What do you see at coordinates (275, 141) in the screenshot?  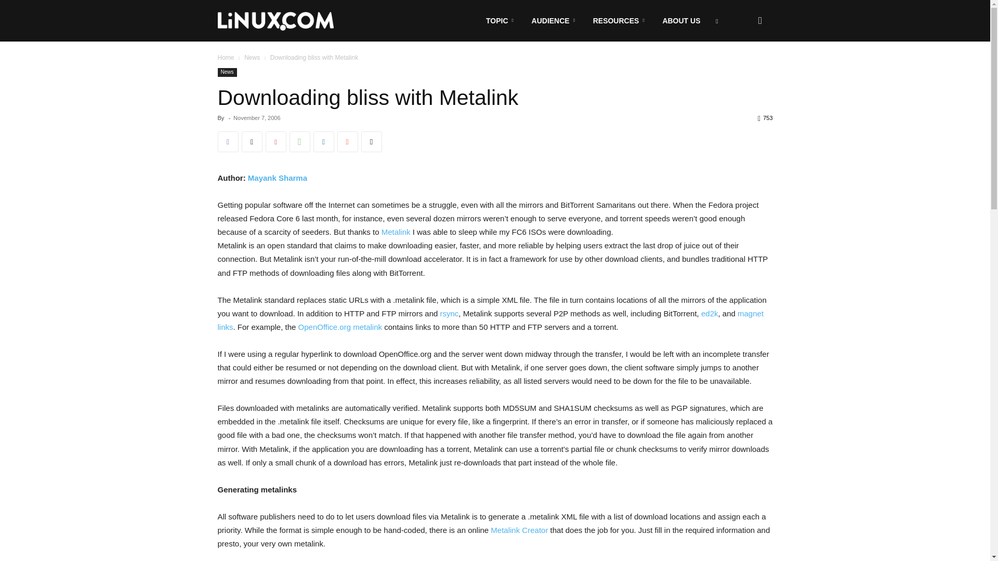 I see `Pinterest` at bounding box center [275, 141].